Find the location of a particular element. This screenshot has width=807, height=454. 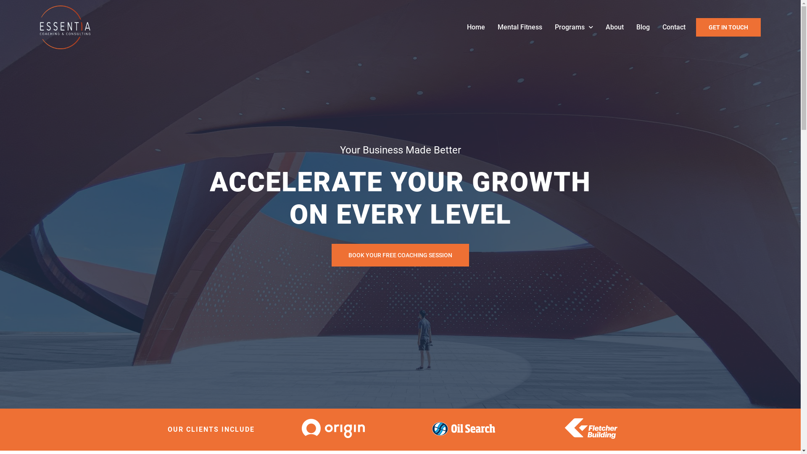

Blog is located at coordinates (643, 27).